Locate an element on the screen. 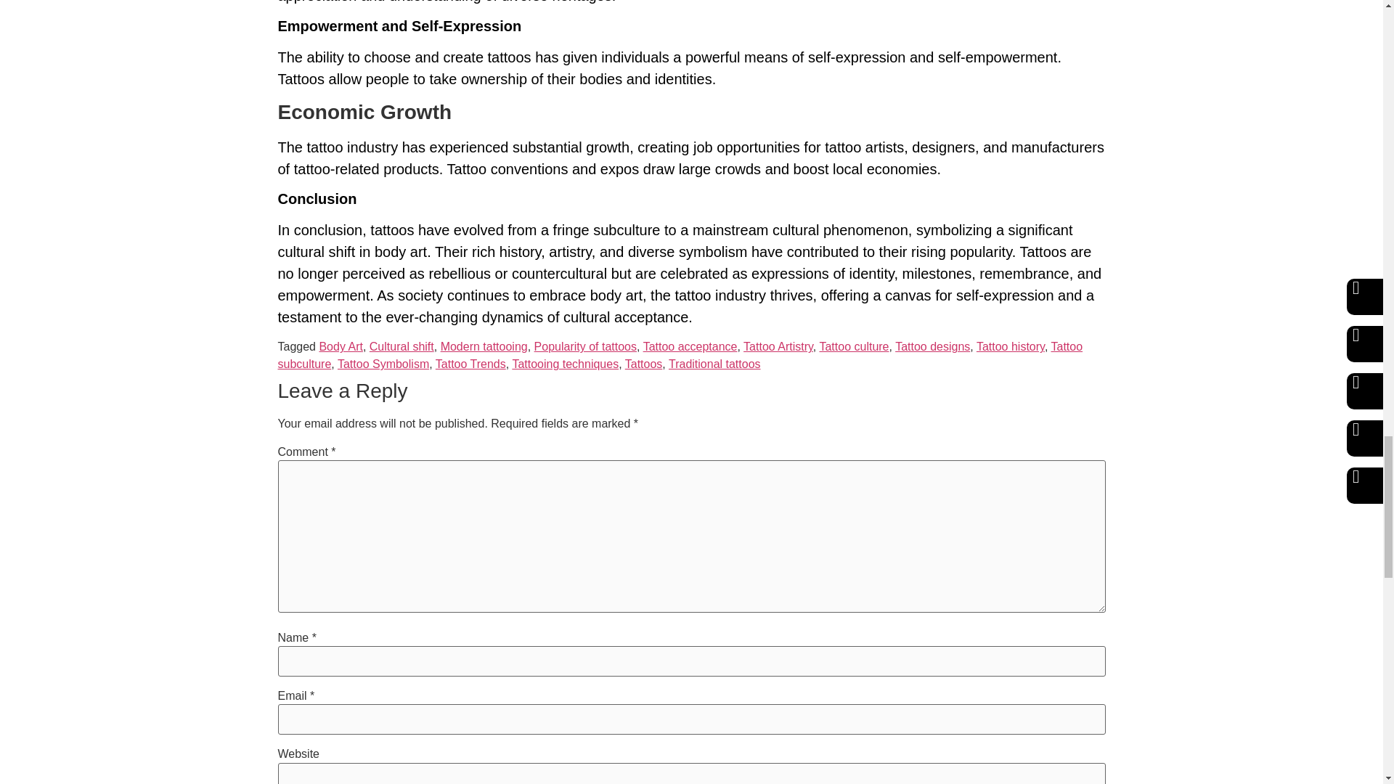  Traditional tattoos is located at coordinates (714, 363).